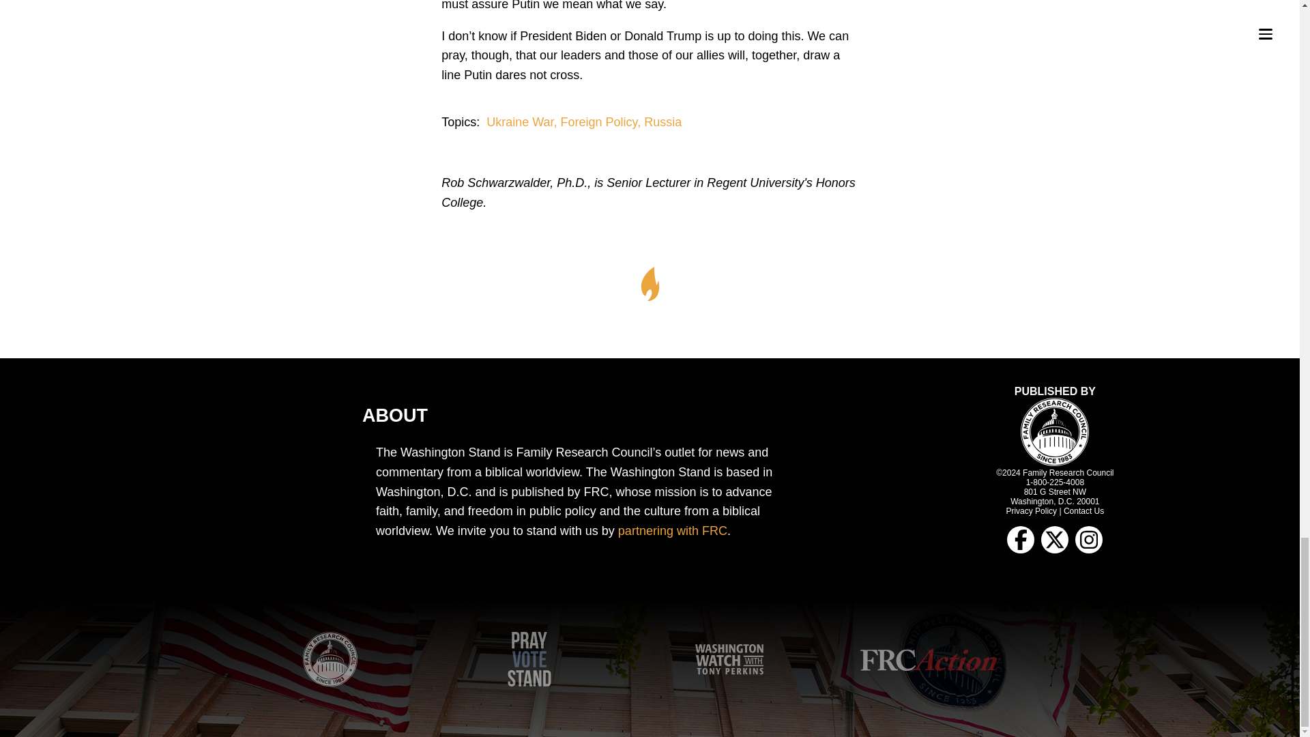 The height and width of the screenshot is (737, 1310). I want to click on Foreign Policy,, so click(602, 121).